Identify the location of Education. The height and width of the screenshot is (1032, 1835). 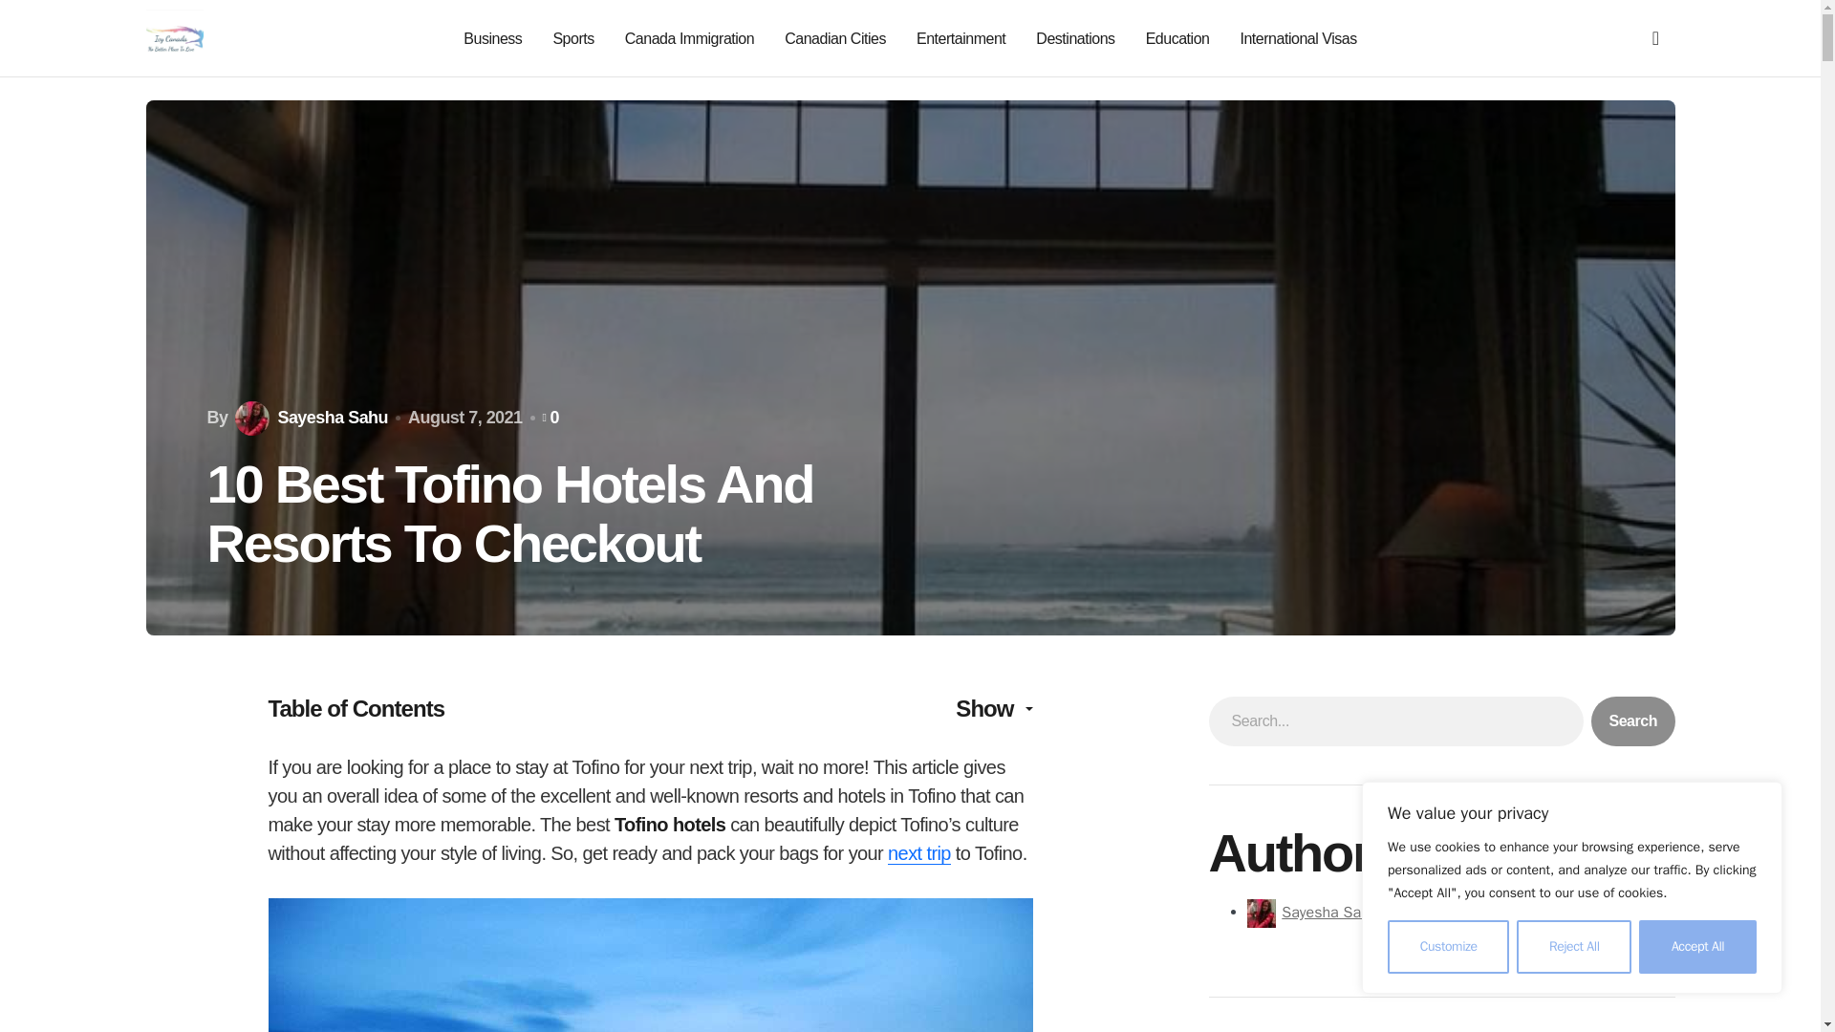
(1177, 38).